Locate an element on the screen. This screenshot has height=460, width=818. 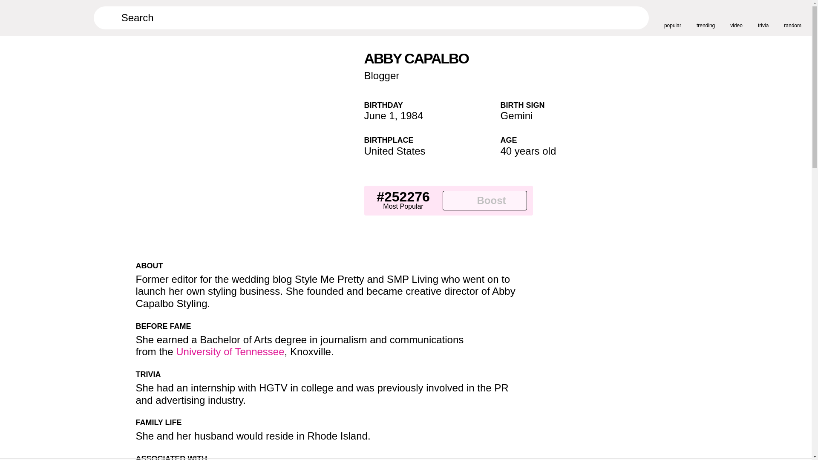
Blogger is located at coordinates (381, 76).